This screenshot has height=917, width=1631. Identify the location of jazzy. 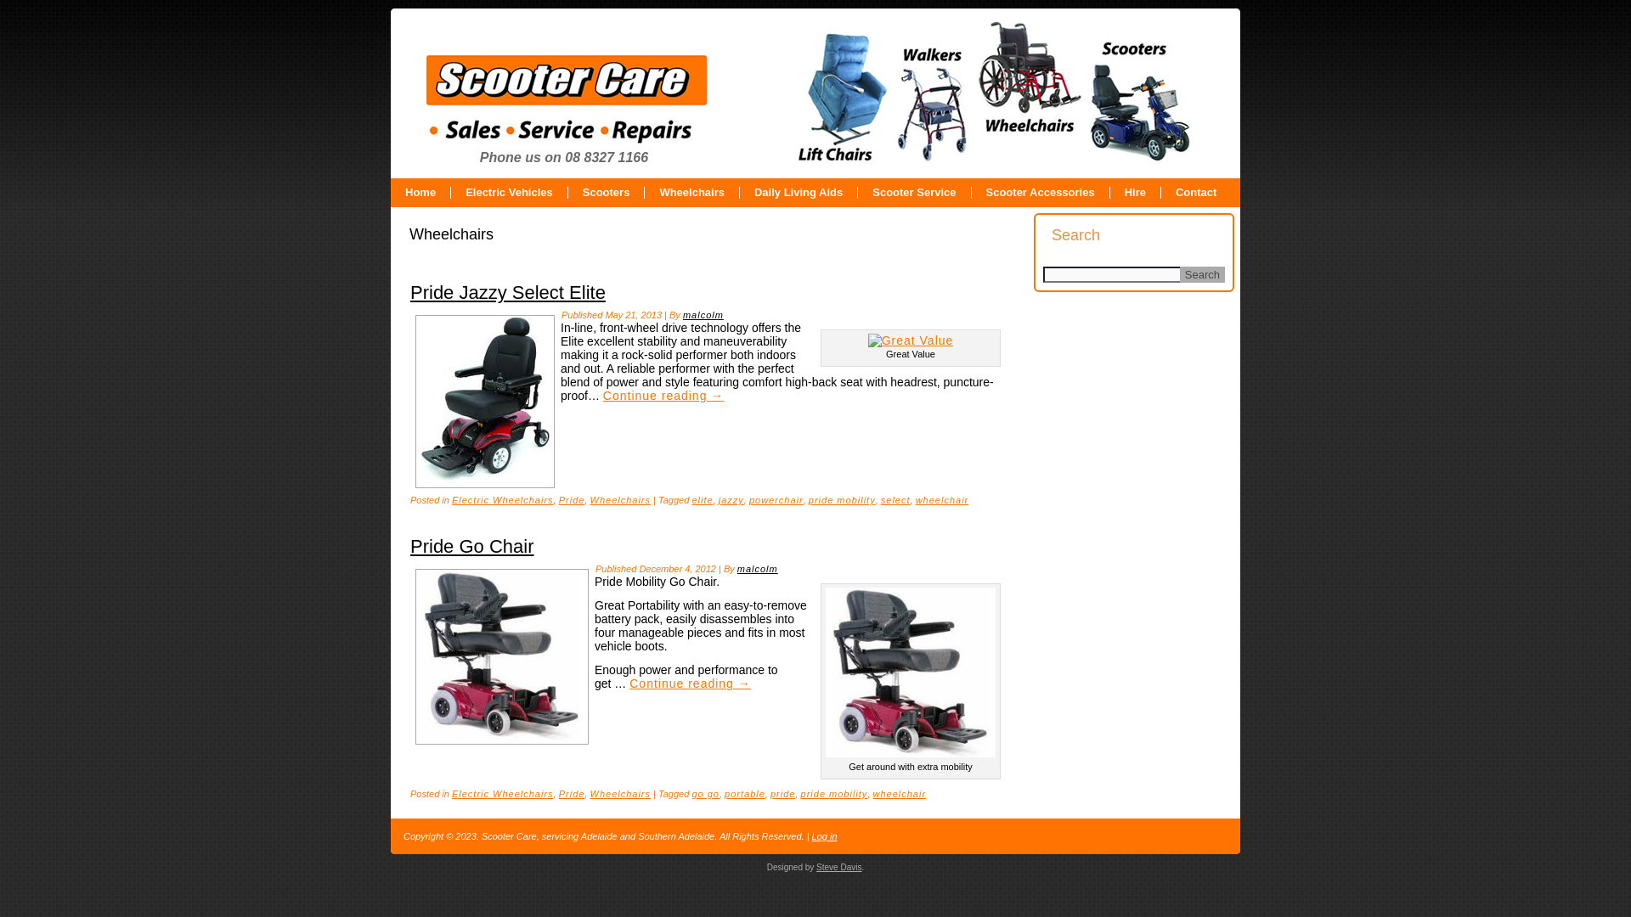
(731, 500).